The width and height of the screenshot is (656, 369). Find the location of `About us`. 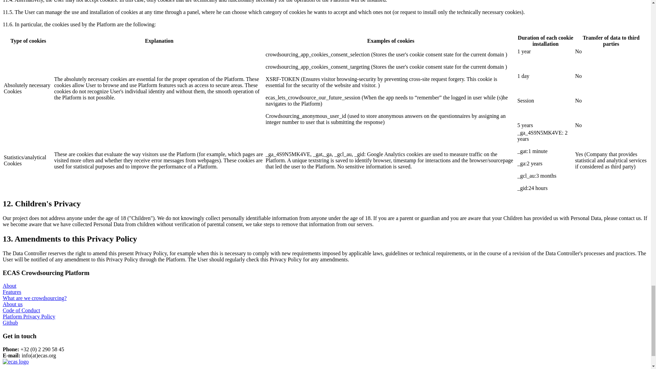

About us is located at coordinates (12, 304).